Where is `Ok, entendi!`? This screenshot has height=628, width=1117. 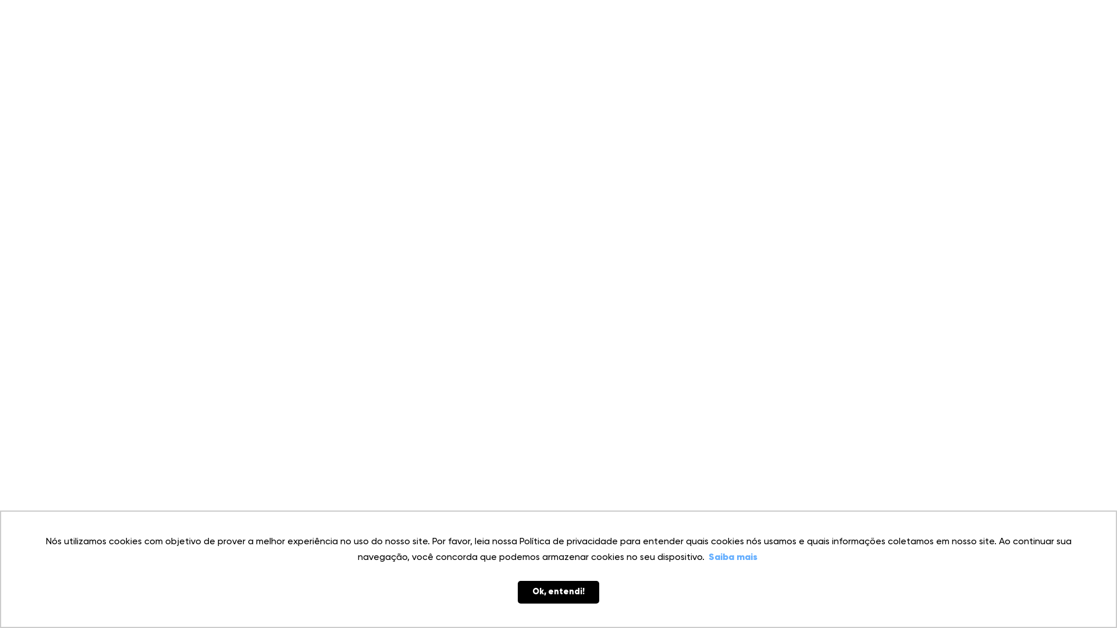
Ok, entendi! is located at coordinates (558, 592).